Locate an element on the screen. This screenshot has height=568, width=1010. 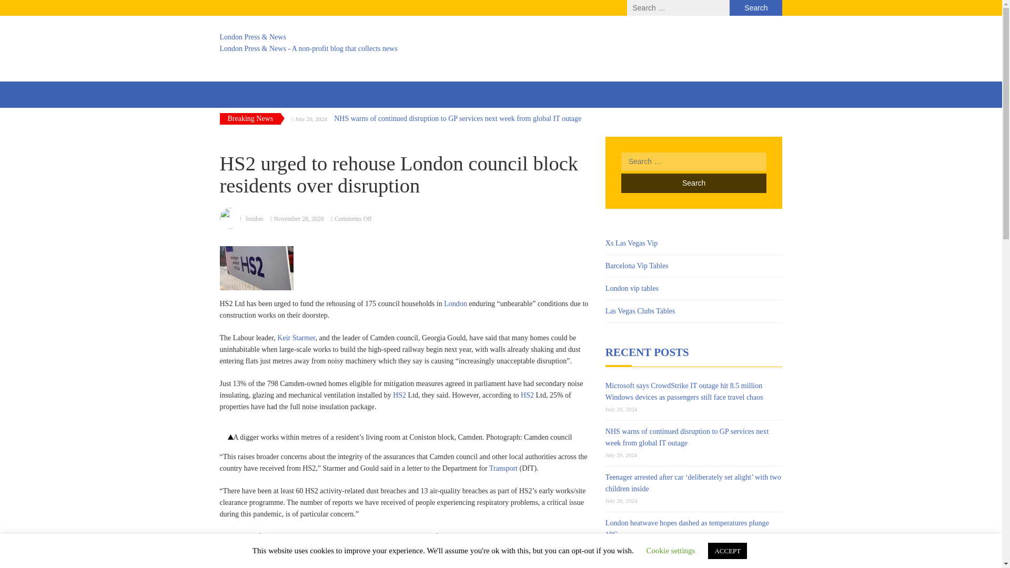
Search is located at coordinates (755, 8).